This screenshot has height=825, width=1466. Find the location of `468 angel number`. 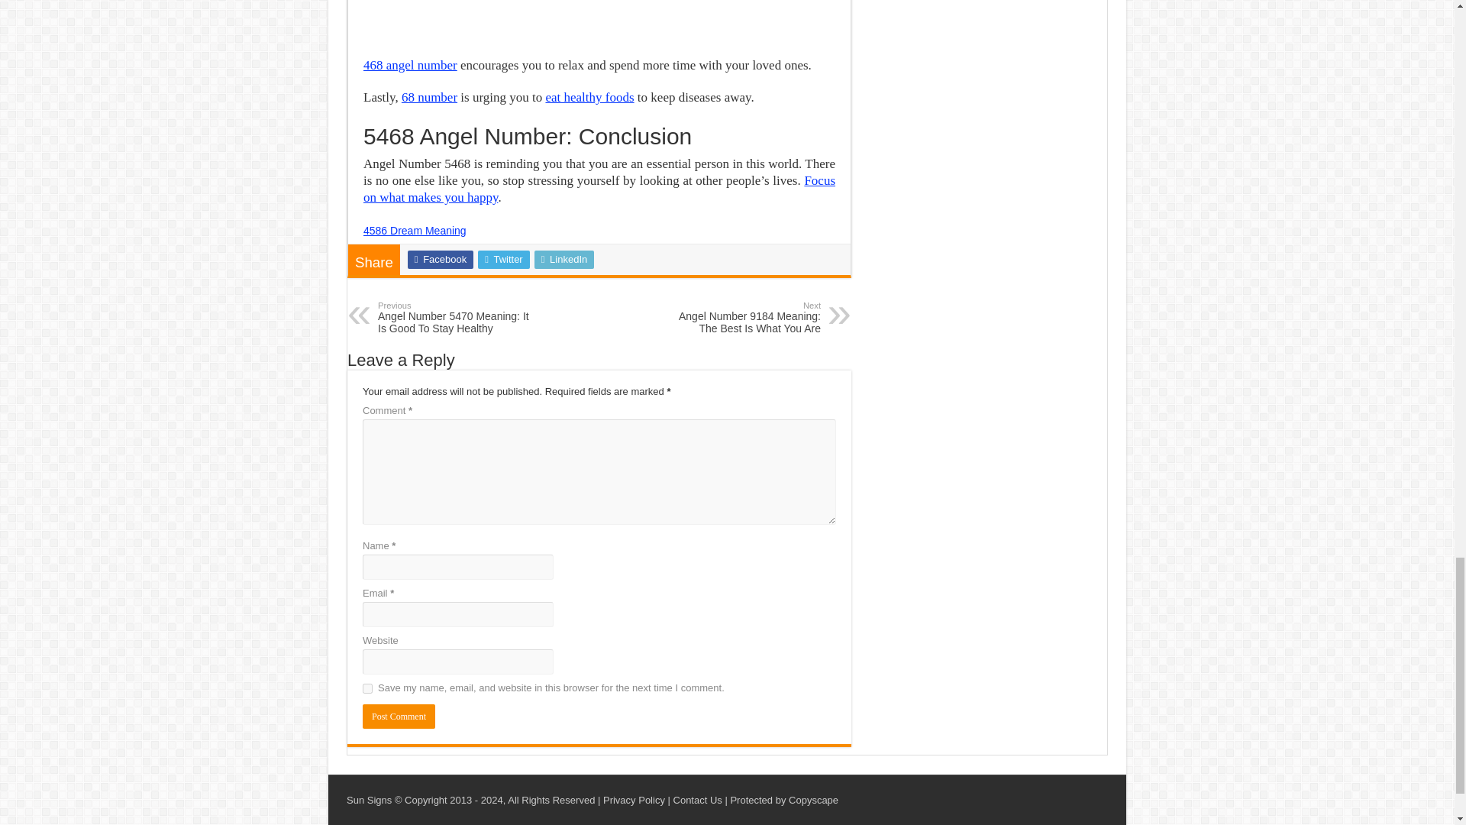

468 angel number is located at coordinates (411, 65).